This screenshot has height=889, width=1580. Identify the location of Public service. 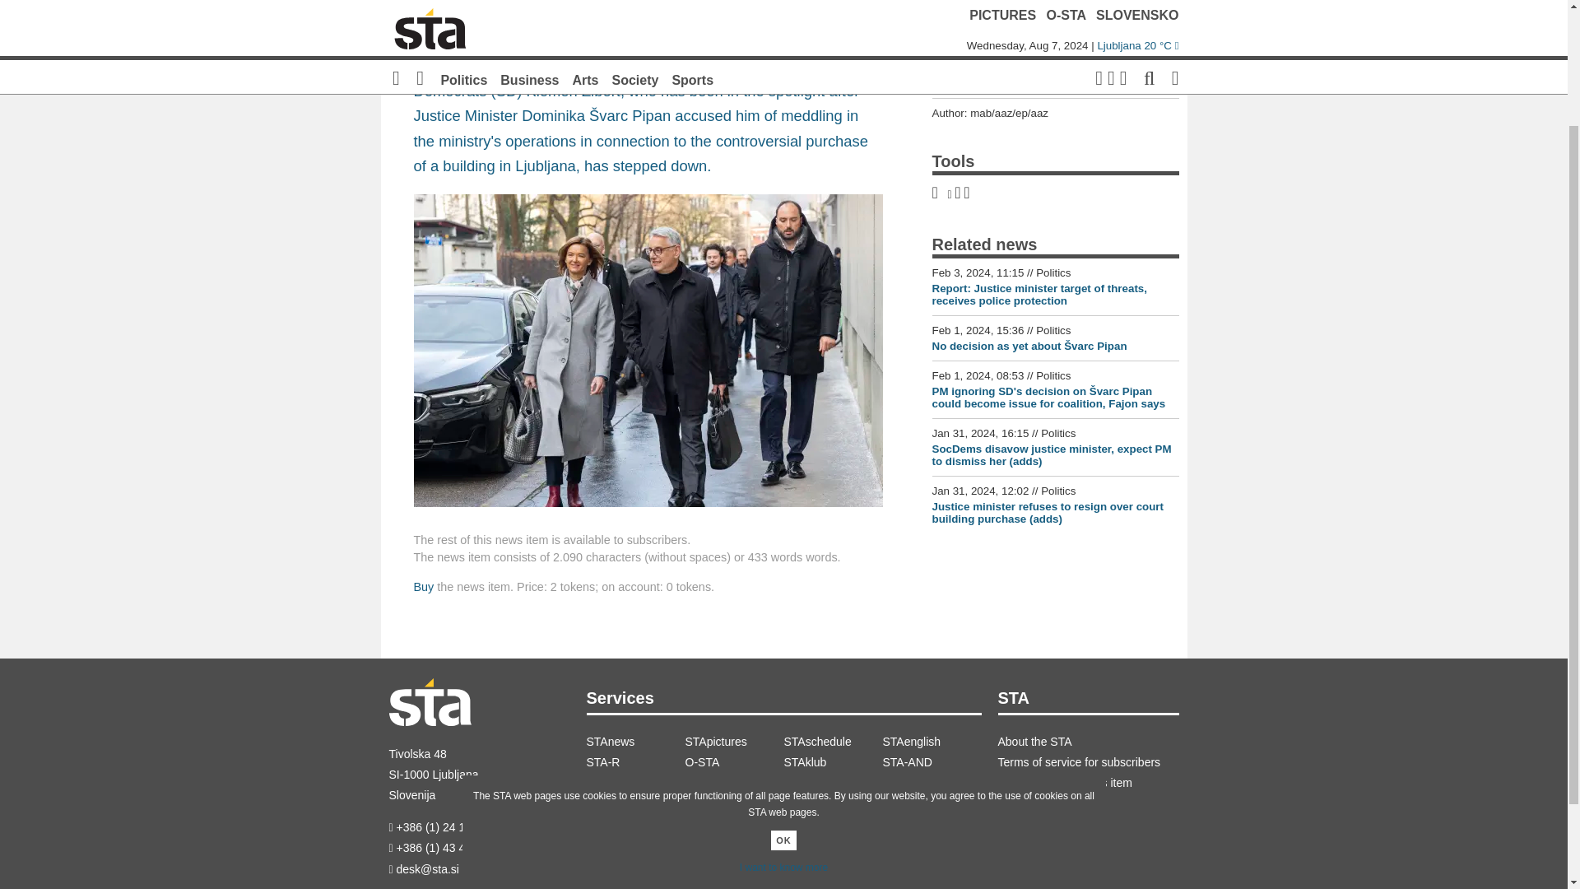
(833, 783).